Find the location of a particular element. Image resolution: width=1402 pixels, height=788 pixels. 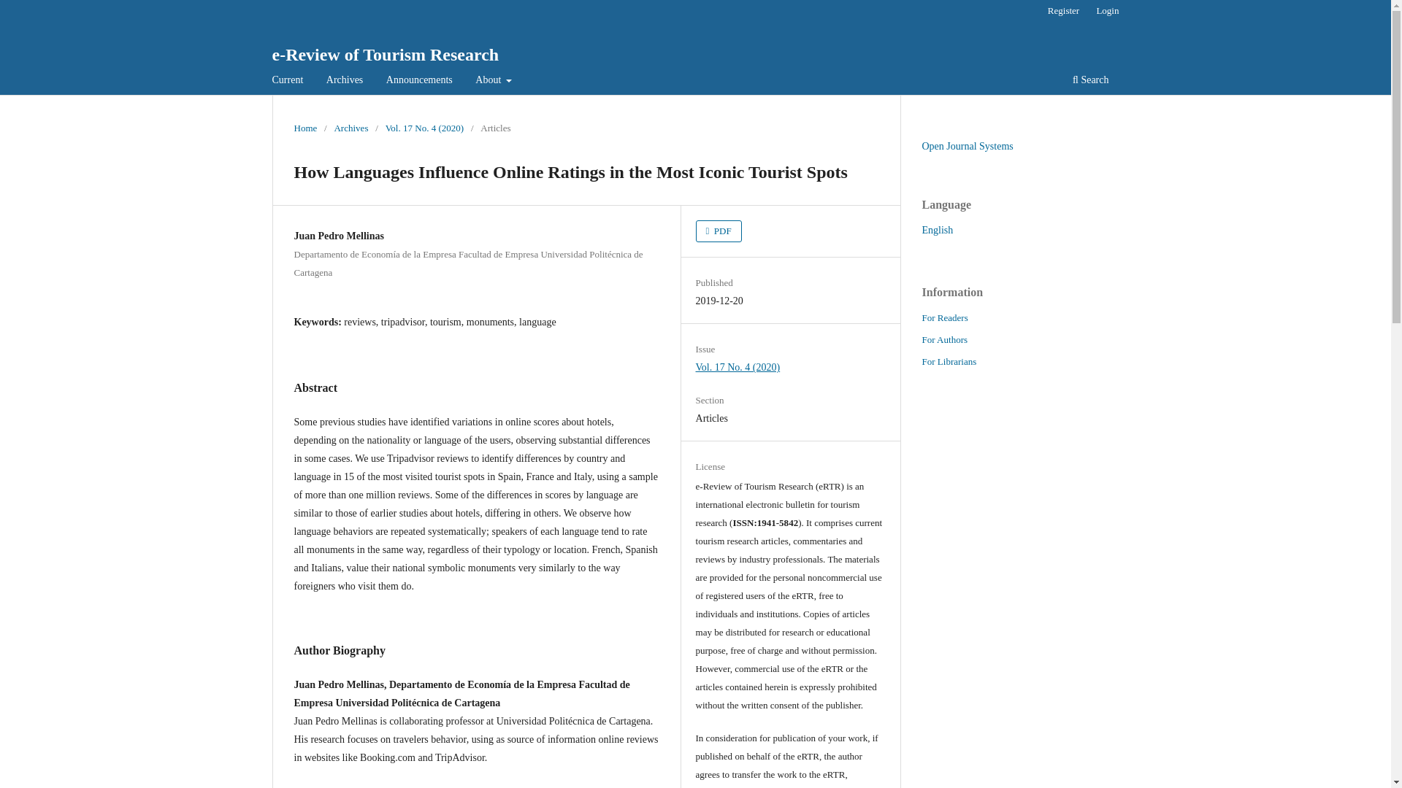

PDF is located at coordinates (719, 231).